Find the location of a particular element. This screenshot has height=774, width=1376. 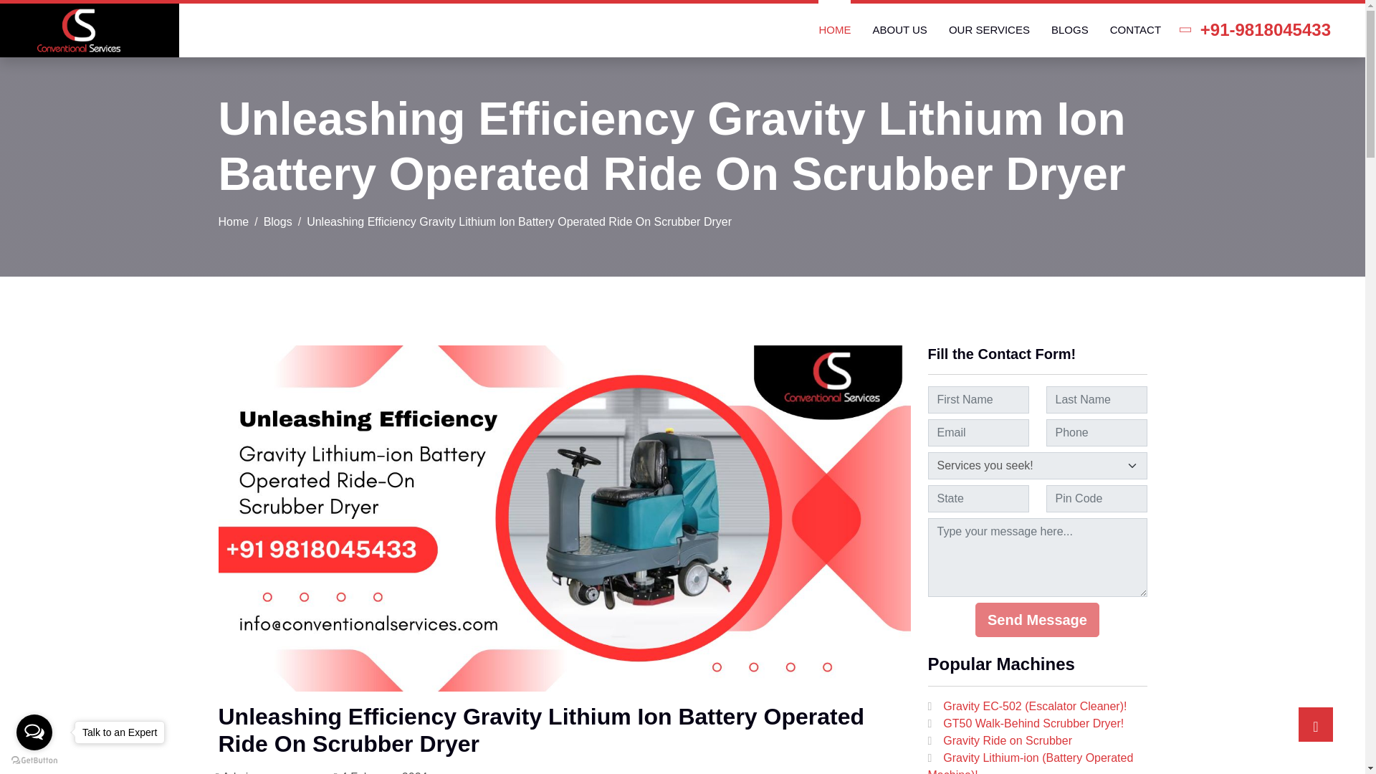

CONTACT is located at coordinates (1135, 30).